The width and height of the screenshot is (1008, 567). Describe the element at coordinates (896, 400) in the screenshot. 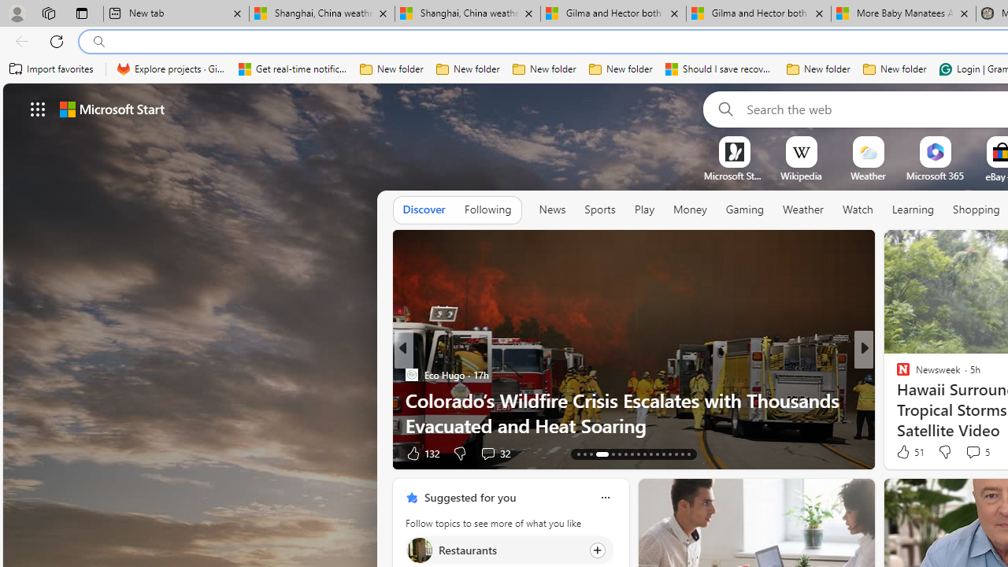

I see `Viral Tech` at that location.